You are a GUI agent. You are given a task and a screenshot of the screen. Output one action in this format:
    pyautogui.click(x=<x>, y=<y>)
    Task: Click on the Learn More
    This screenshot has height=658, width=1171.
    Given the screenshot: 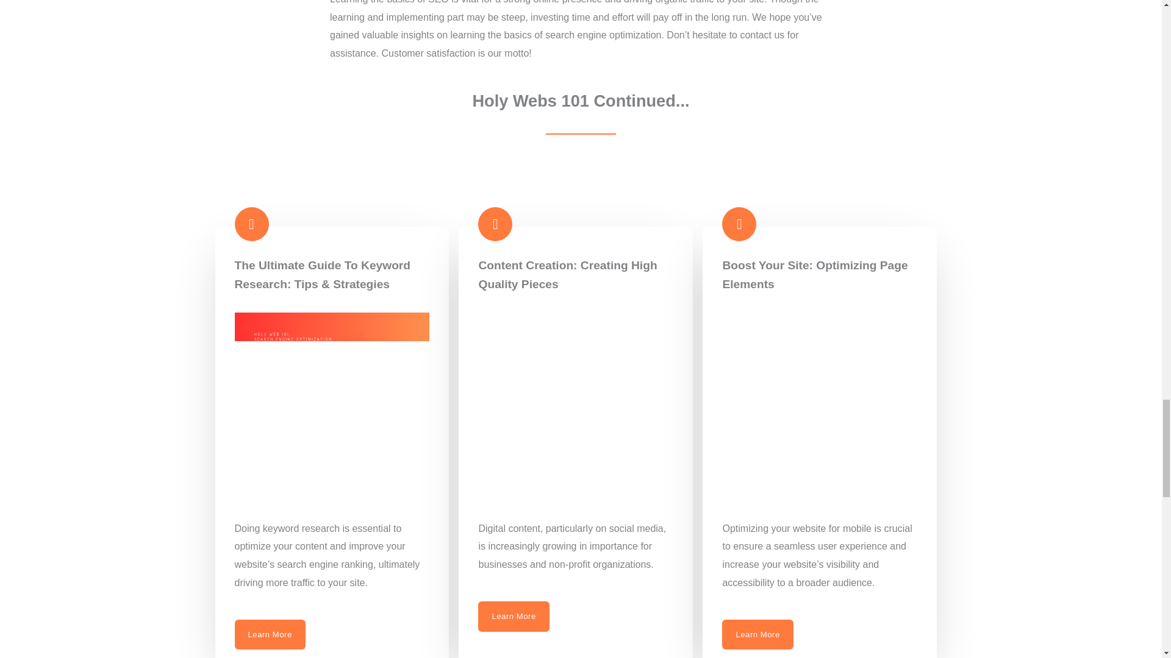 What is the action you would take?
    pyautogui.click(x=514, y=616)
    